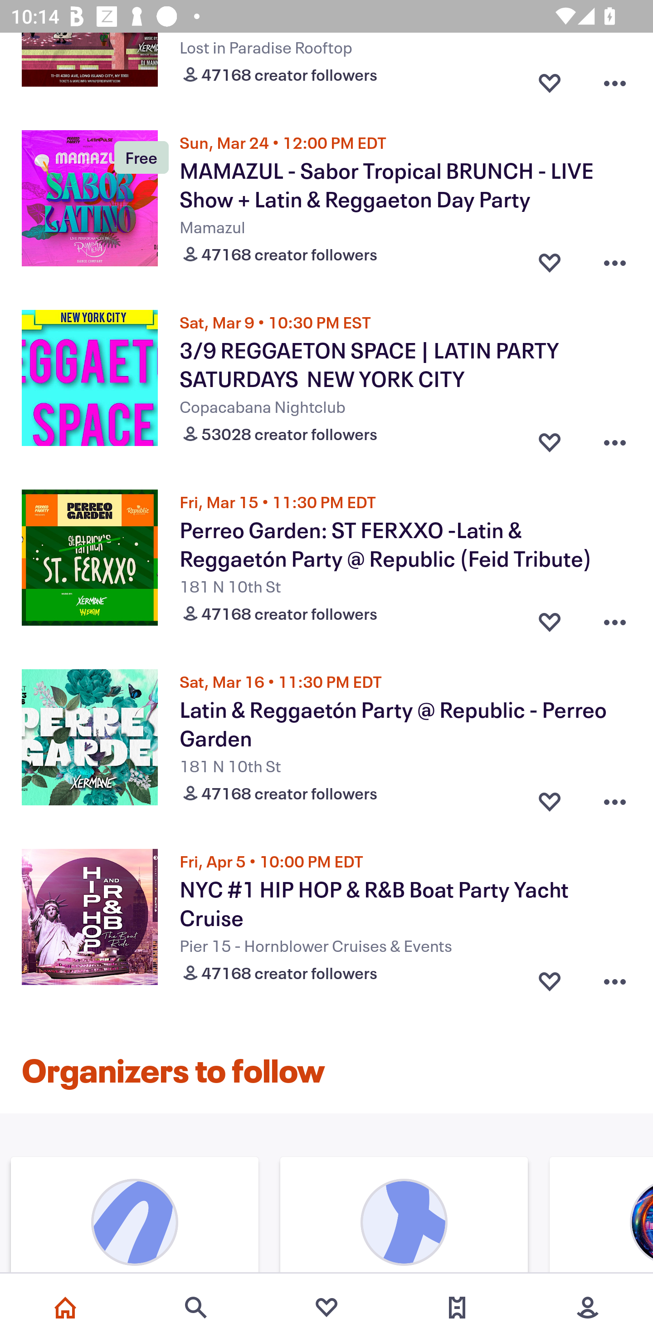  I want to click on Organizer's image Tinna L., so click(404, 1216).